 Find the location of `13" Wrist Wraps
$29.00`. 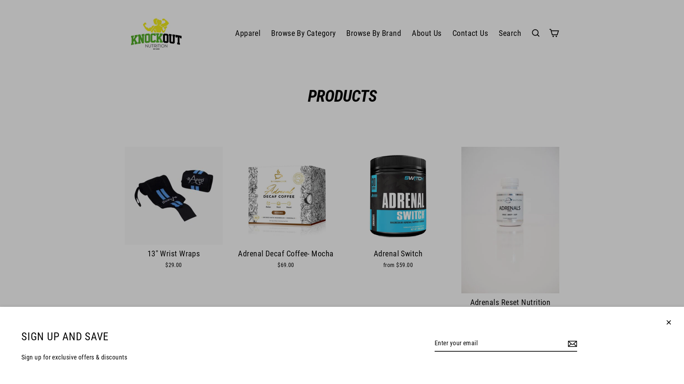

13" Wrist Wraps
$29.00 is located at coordinates (174, 210).